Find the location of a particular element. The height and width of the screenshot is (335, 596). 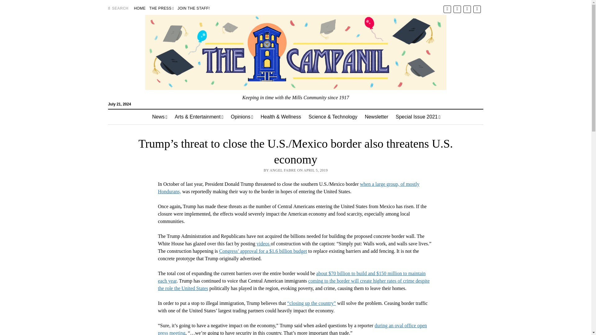

HOME is located at coordinates (140, 8).